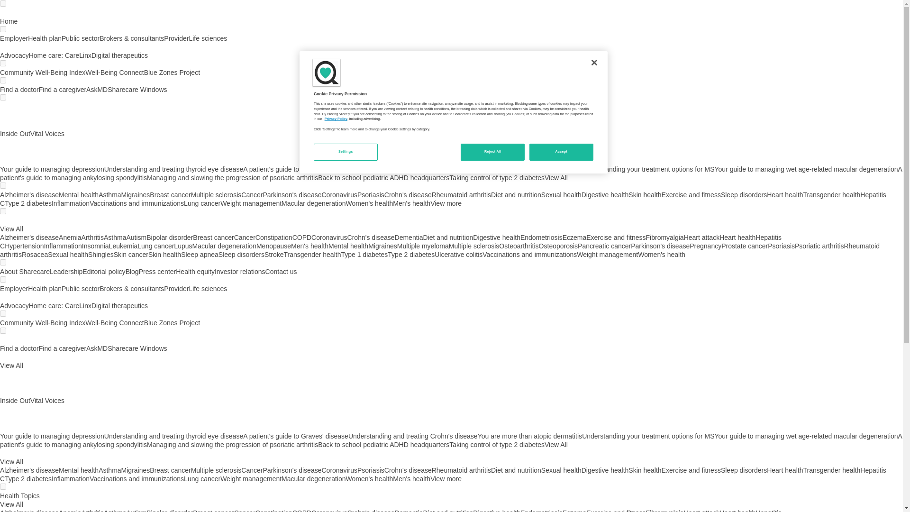 Image resolution: width=910 pixels, height=512 pixels. I want to click on Understanding and treating thyroid eye disease, so click(173, 169).